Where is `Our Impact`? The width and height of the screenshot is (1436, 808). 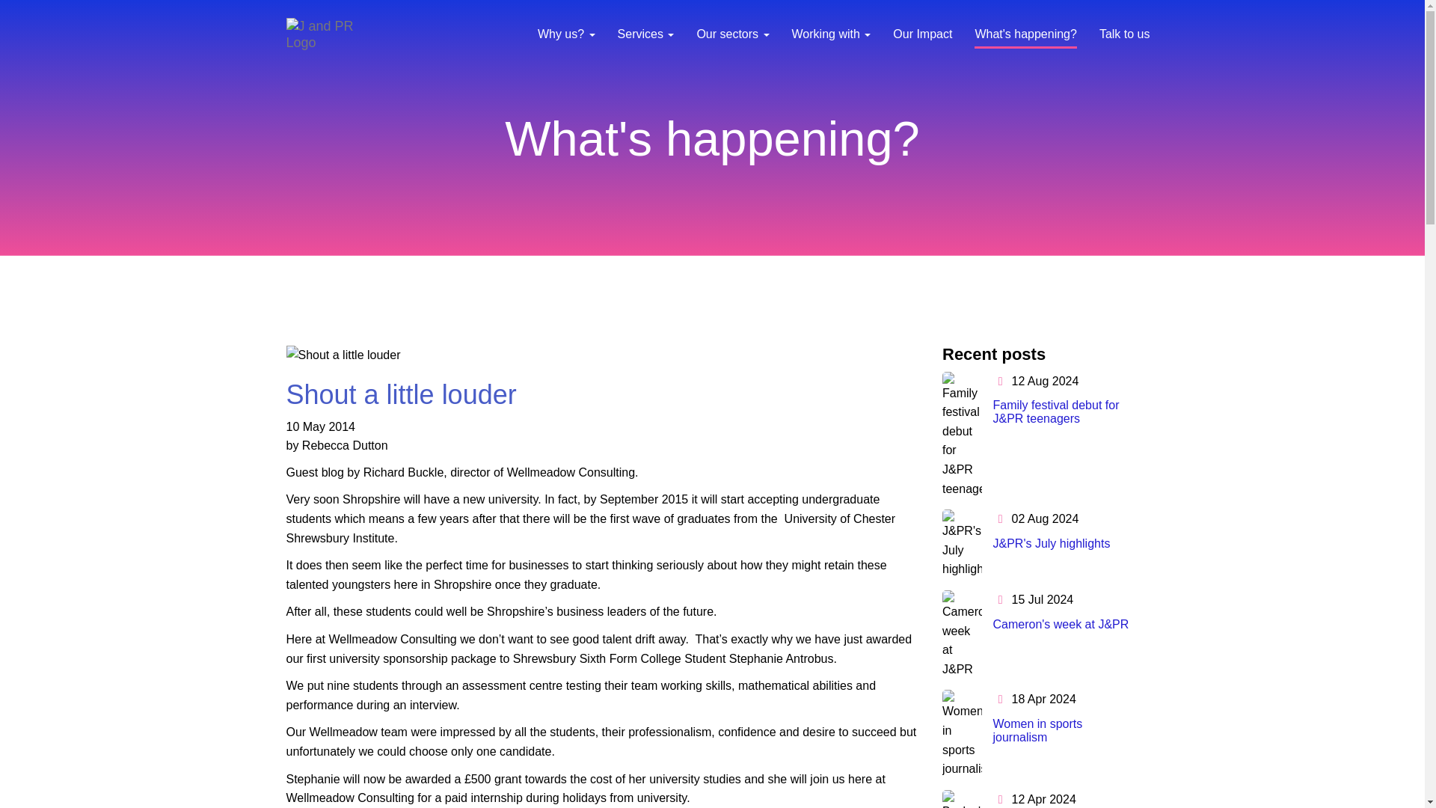 Our Impact is located at coordinates (922, 37).